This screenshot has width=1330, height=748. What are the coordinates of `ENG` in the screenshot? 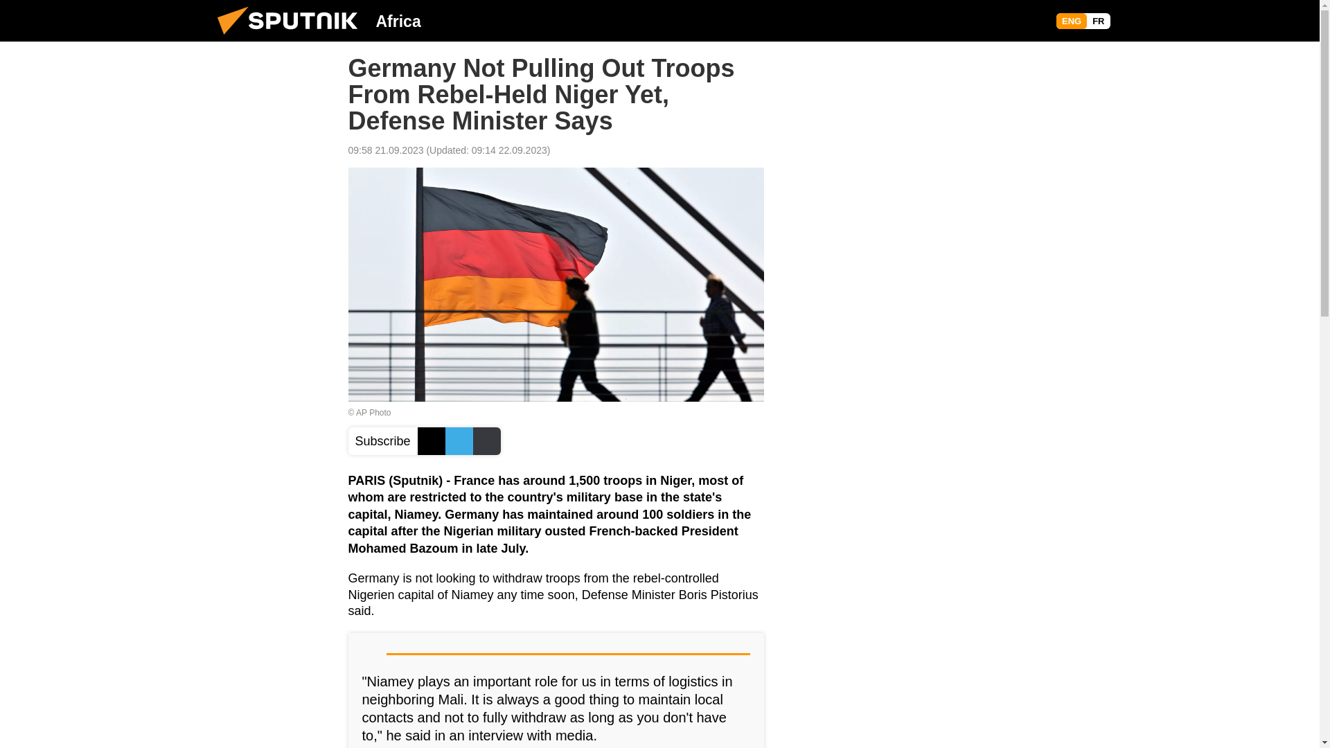 It's located at (1071, 21).